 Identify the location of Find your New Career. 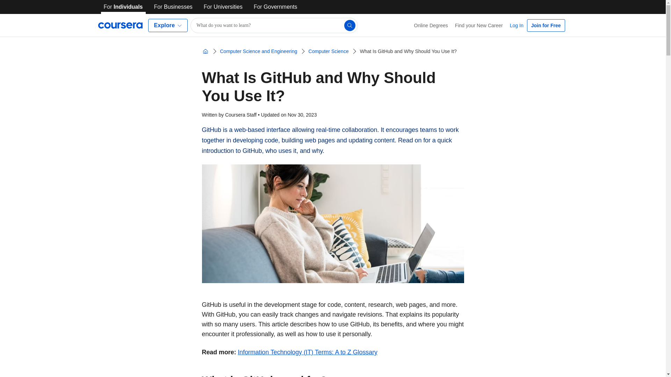
(479, 25).